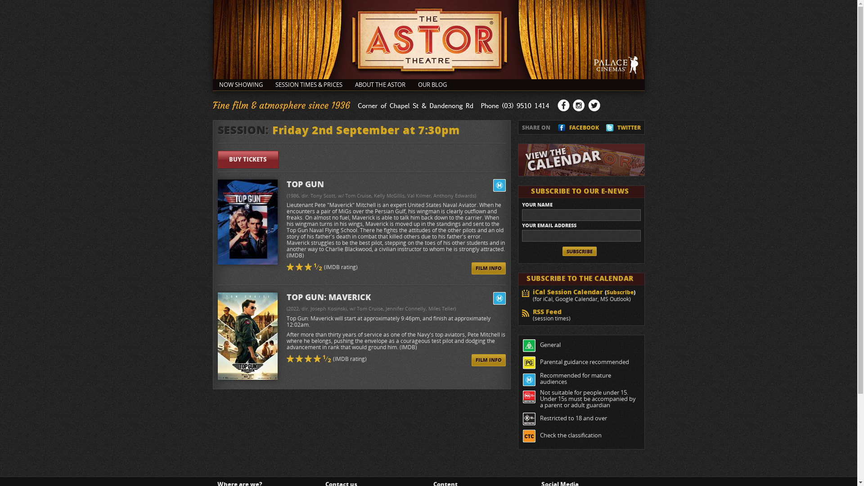  What do you see at coordinates (240, 85) in the screenshot?
I see `NOW SHOWING` at bounding box center [240, 85].